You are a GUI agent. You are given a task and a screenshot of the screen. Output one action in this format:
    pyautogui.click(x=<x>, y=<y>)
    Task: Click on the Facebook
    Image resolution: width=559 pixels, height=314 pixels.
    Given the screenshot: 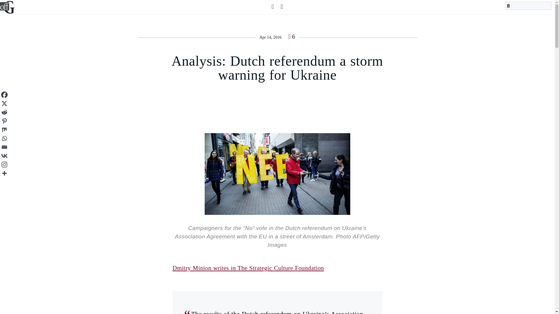 What is the action you would take?
    pyautogui.click(x=4, y=95)
    